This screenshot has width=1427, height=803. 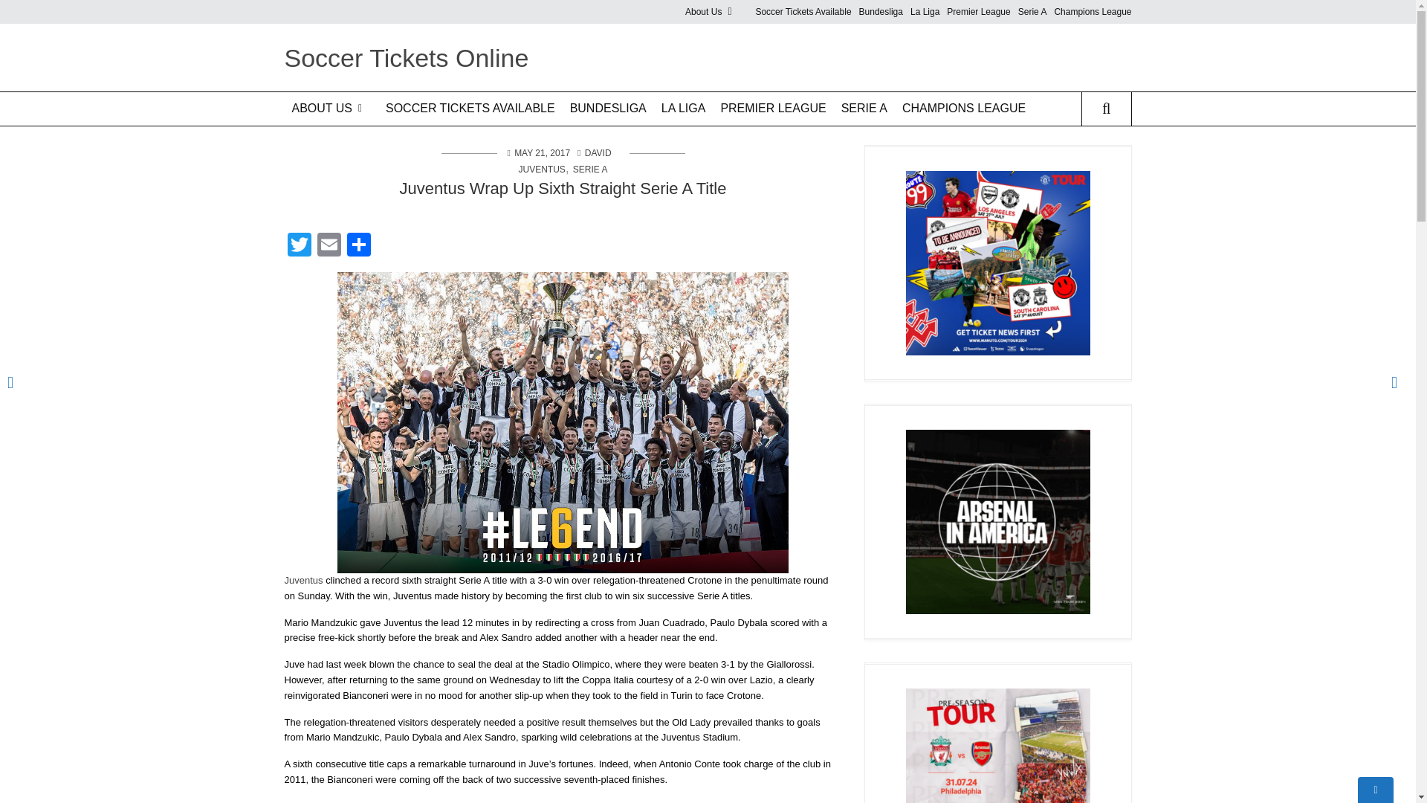 What do you see at coordinates (339, 170) in the screenshot?
I see `Privacy` at bounding box center [339, 170].